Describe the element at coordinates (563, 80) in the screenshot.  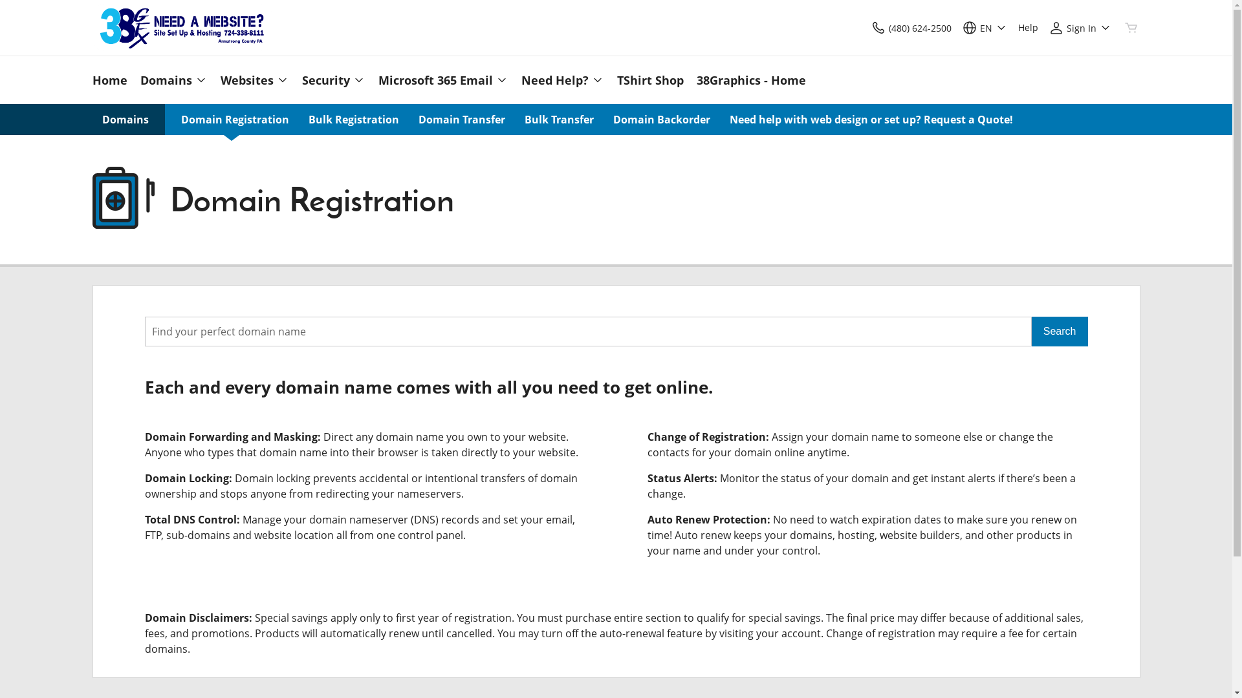
I see `Need Help?` at that location.